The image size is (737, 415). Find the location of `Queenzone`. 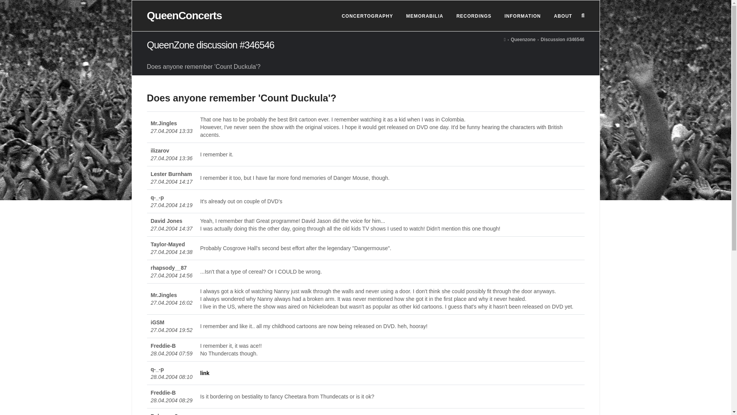

Queenzone is located at coordinates (523, 40).